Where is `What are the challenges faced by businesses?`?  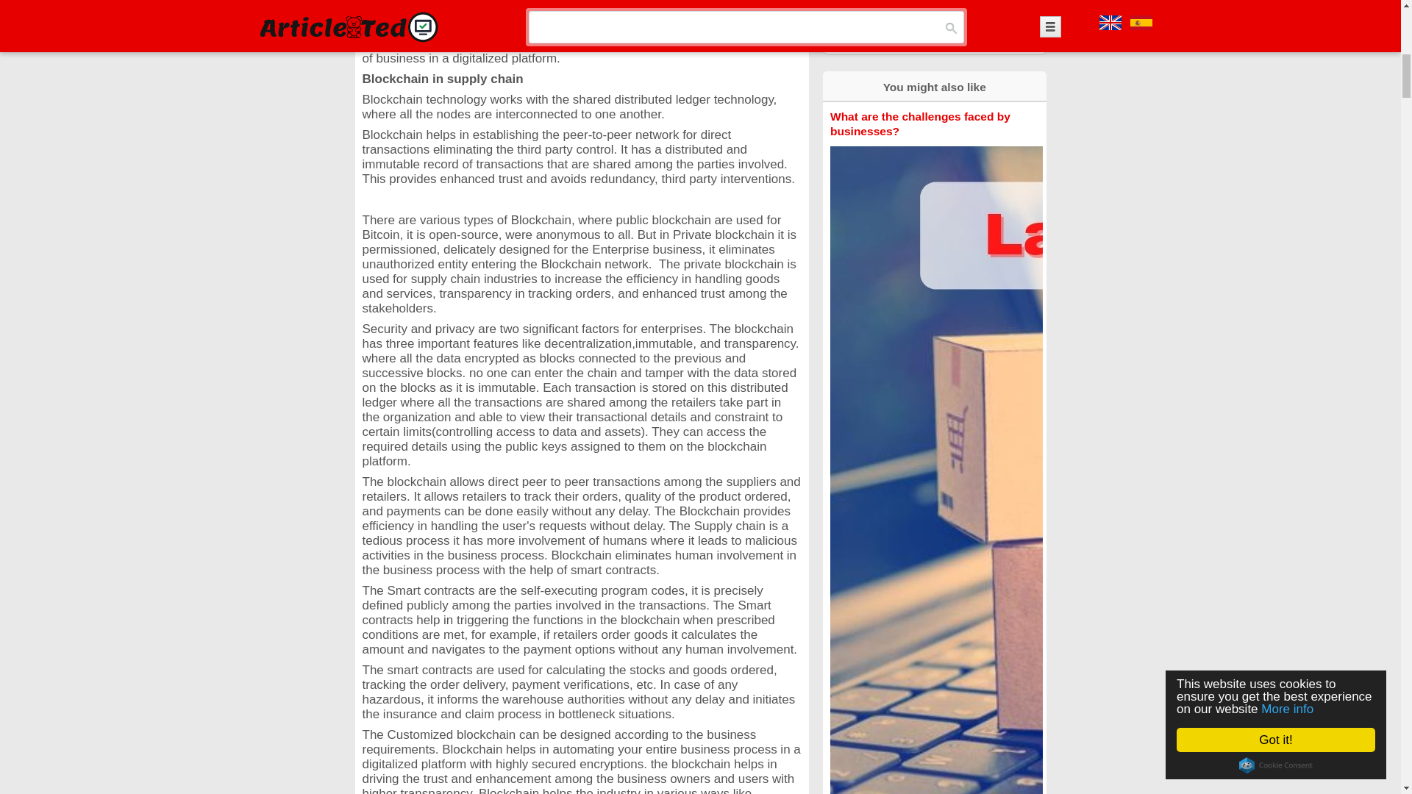
What are the challenges faced by businesses? is located at coordinates (920, 124).